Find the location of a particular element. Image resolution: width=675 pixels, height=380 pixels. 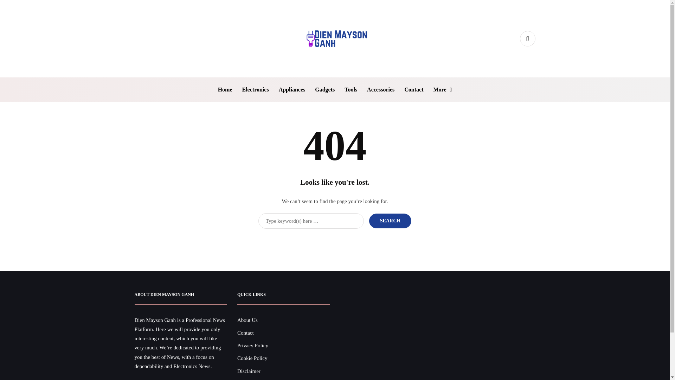

Cookie Policy is located at coordinates (252, 358).